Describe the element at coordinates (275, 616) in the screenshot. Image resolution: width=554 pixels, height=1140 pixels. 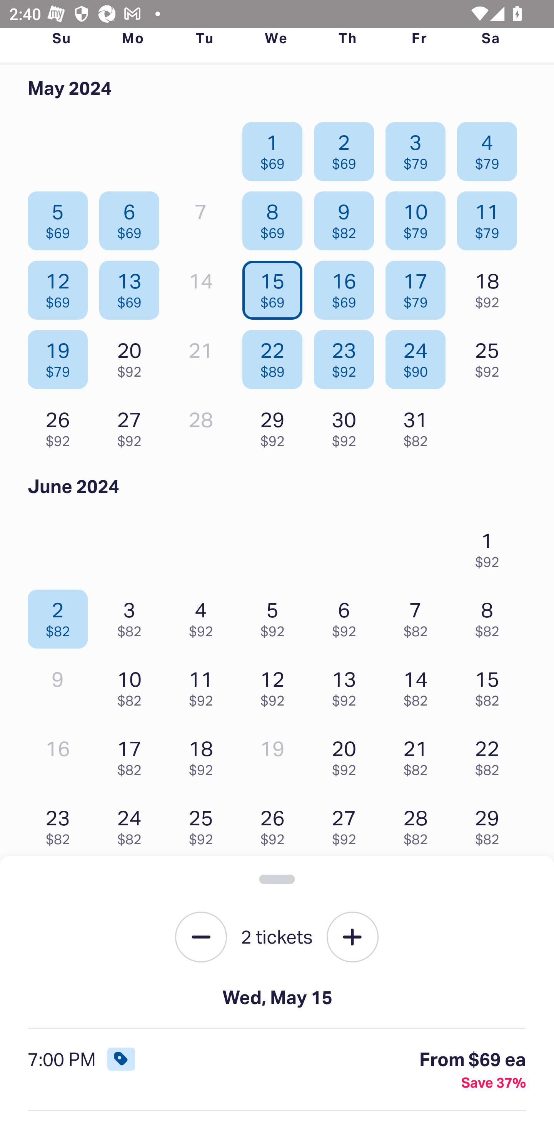
I see `5 $92` at that location.